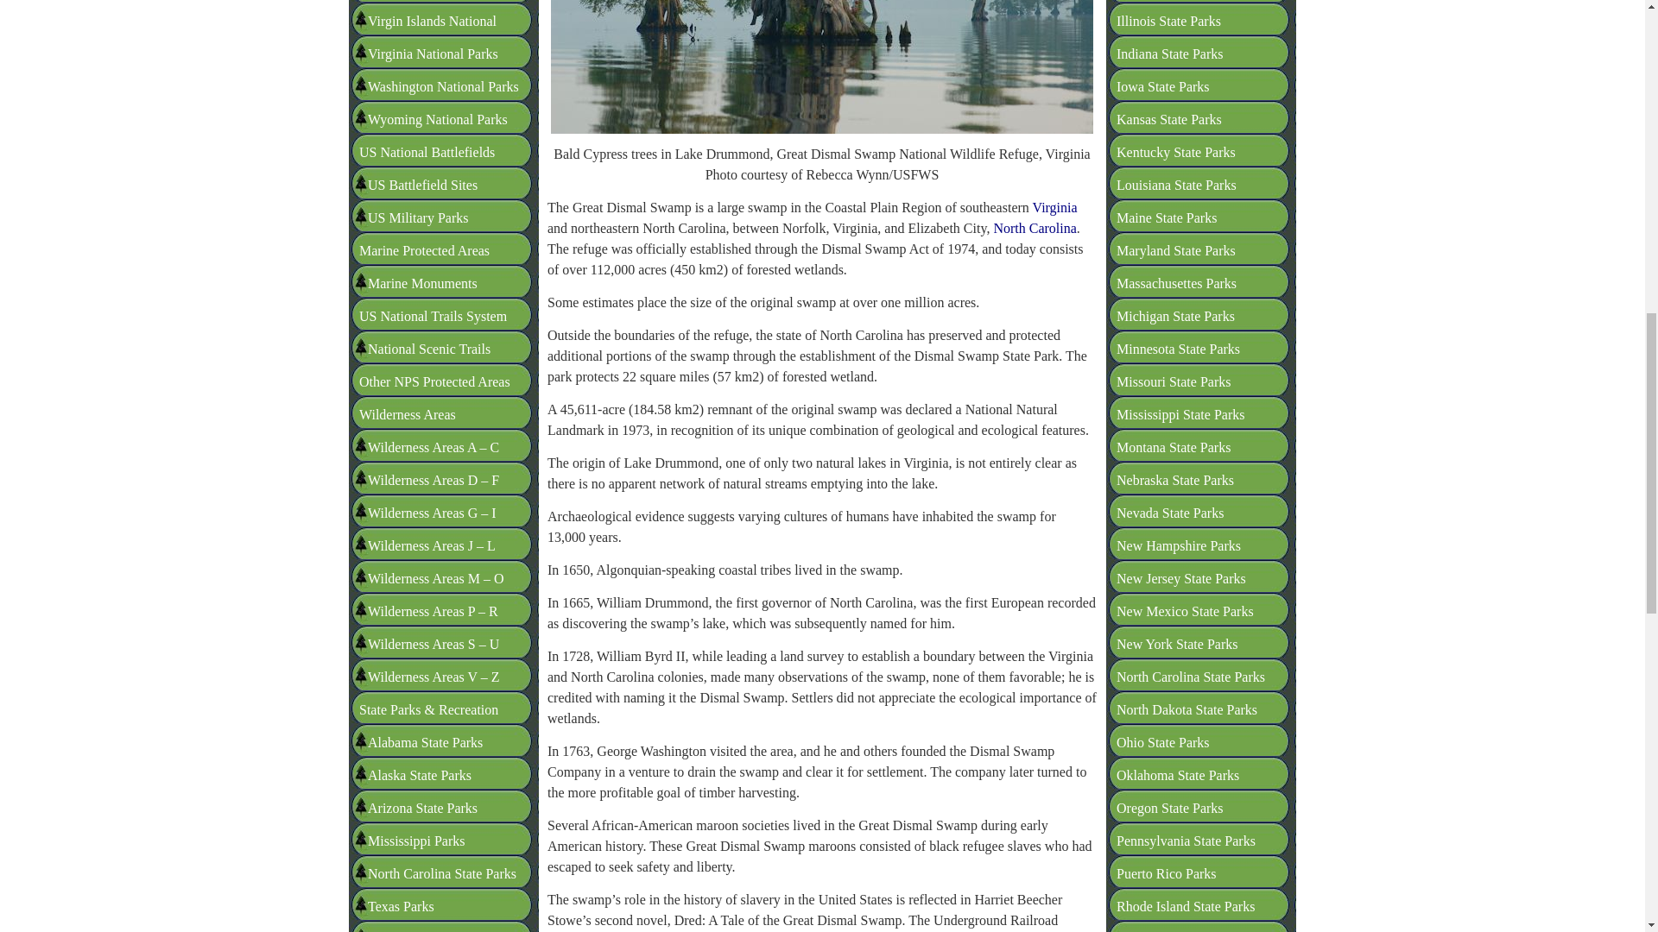  Describe the element at coordinates (422, 185) in the screenshot. I see `US Battlefield Sites` at that location.